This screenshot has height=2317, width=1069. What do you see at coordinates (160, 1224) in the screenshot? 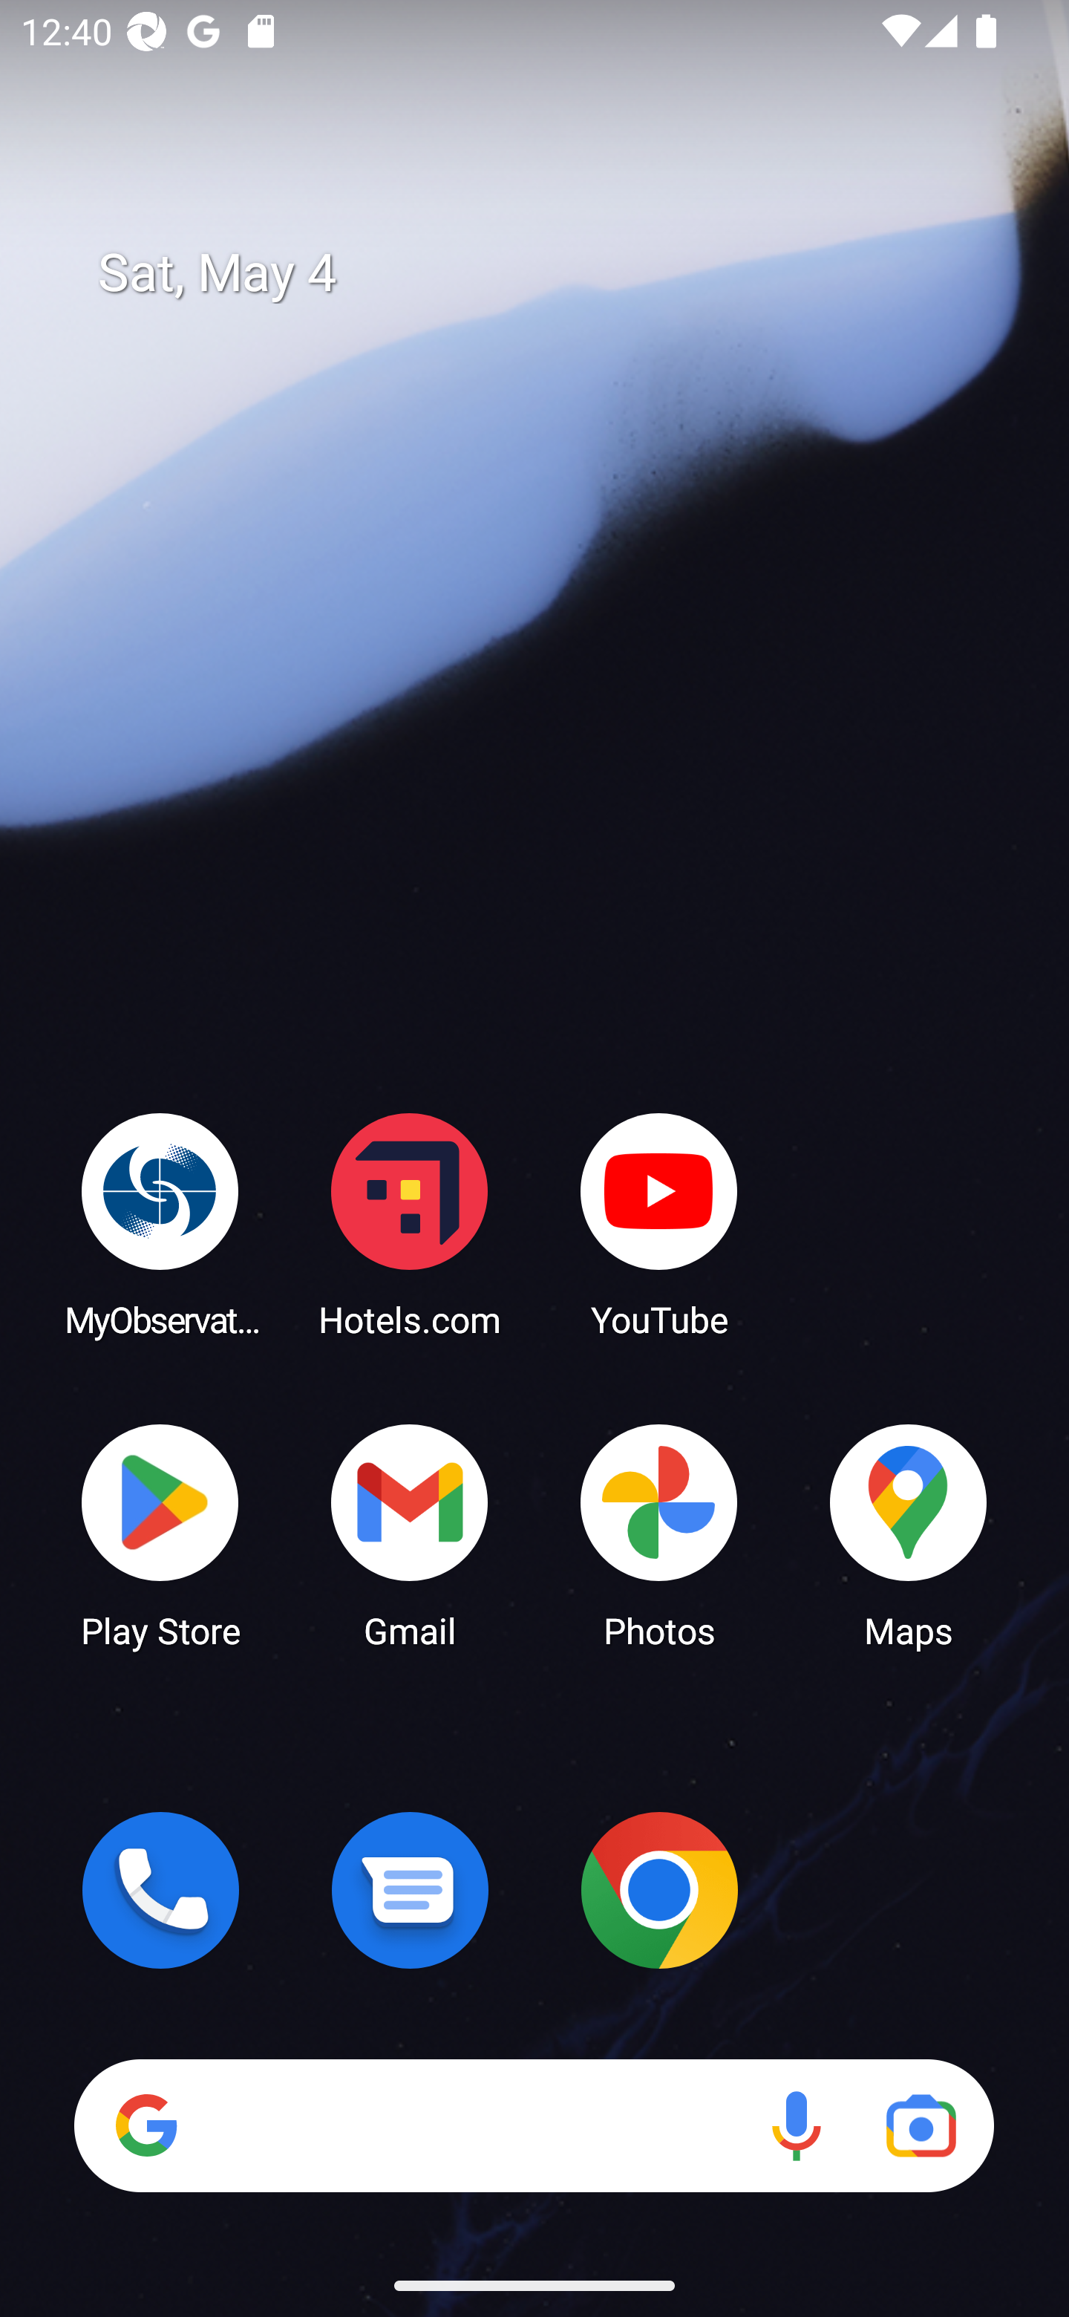
I see `MyObservatory` at bounding box center [160, 1224].